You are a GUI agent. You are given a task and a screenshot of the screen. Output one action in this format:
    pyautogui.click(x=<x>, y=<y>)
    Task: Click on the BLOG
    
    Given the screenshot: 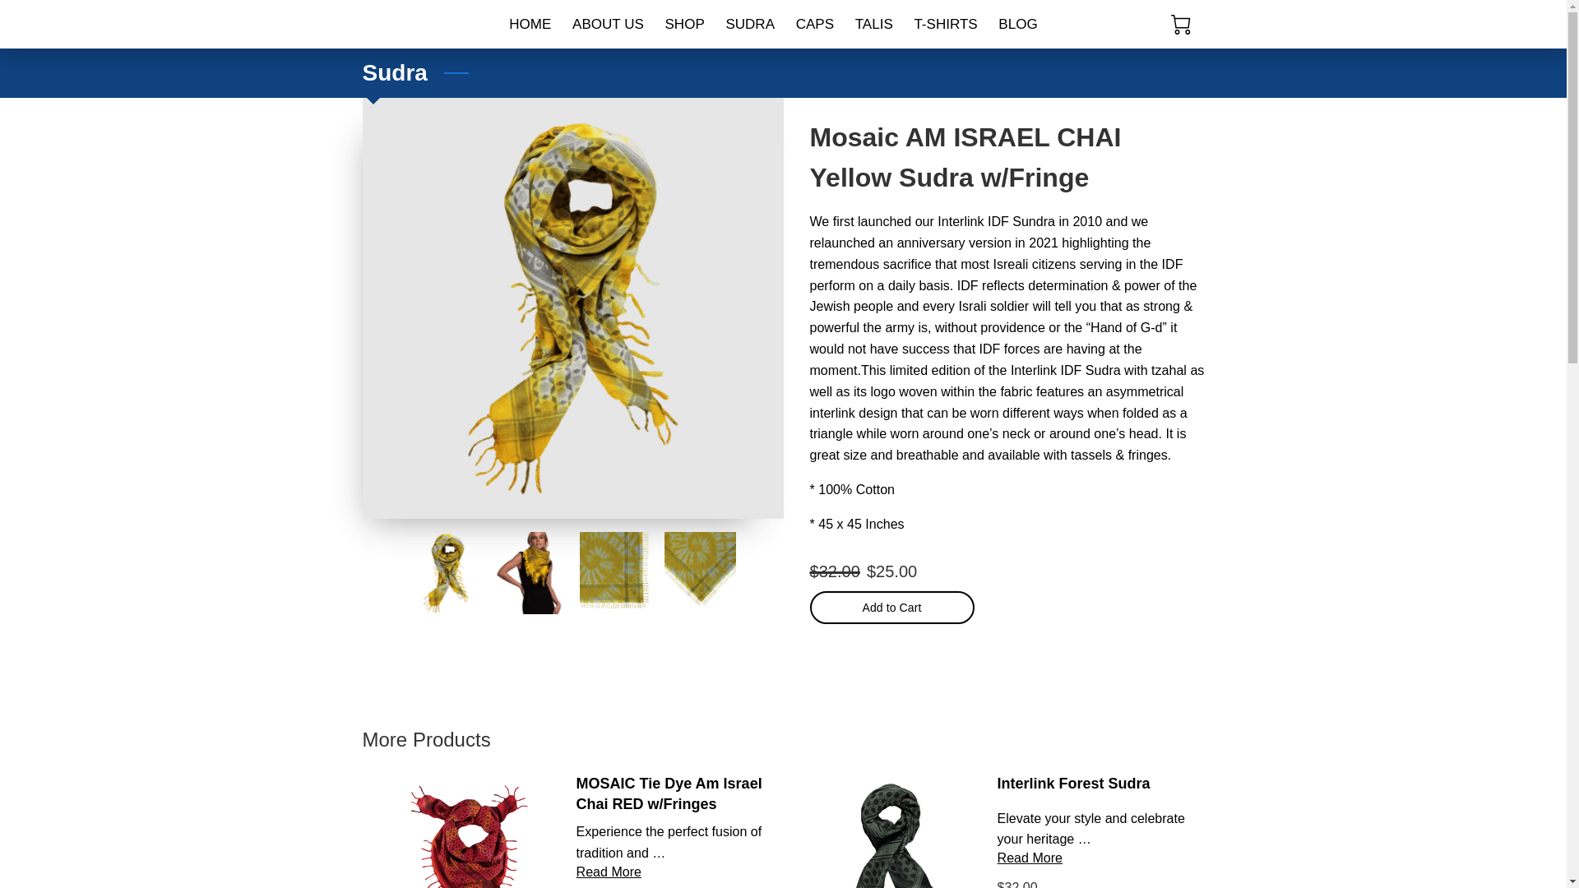 What is the action you would take?
    pyautogui.click(x=1018, y=24)
    